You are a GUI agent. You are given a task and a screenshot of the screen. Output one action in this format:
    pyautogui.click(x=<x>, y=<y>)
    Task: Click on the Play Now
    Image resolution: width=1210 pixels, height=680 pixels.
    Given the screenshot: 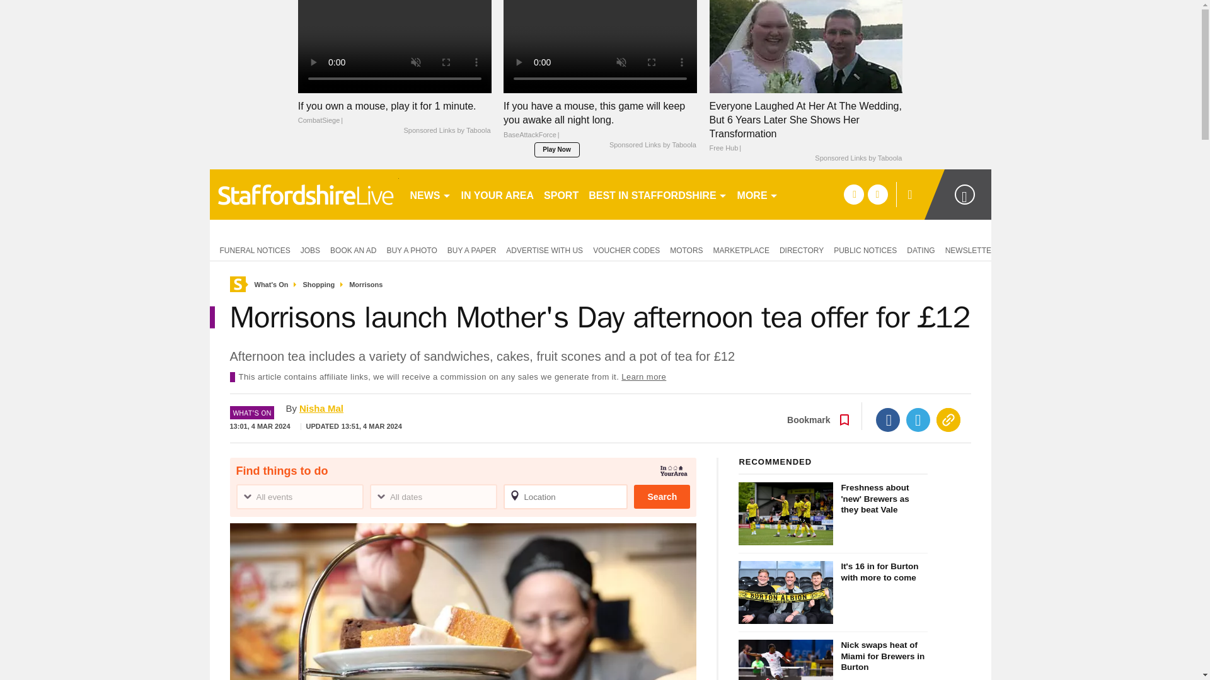 What is the action you would take?
    pyautogui.click(x=557, y=149)
    